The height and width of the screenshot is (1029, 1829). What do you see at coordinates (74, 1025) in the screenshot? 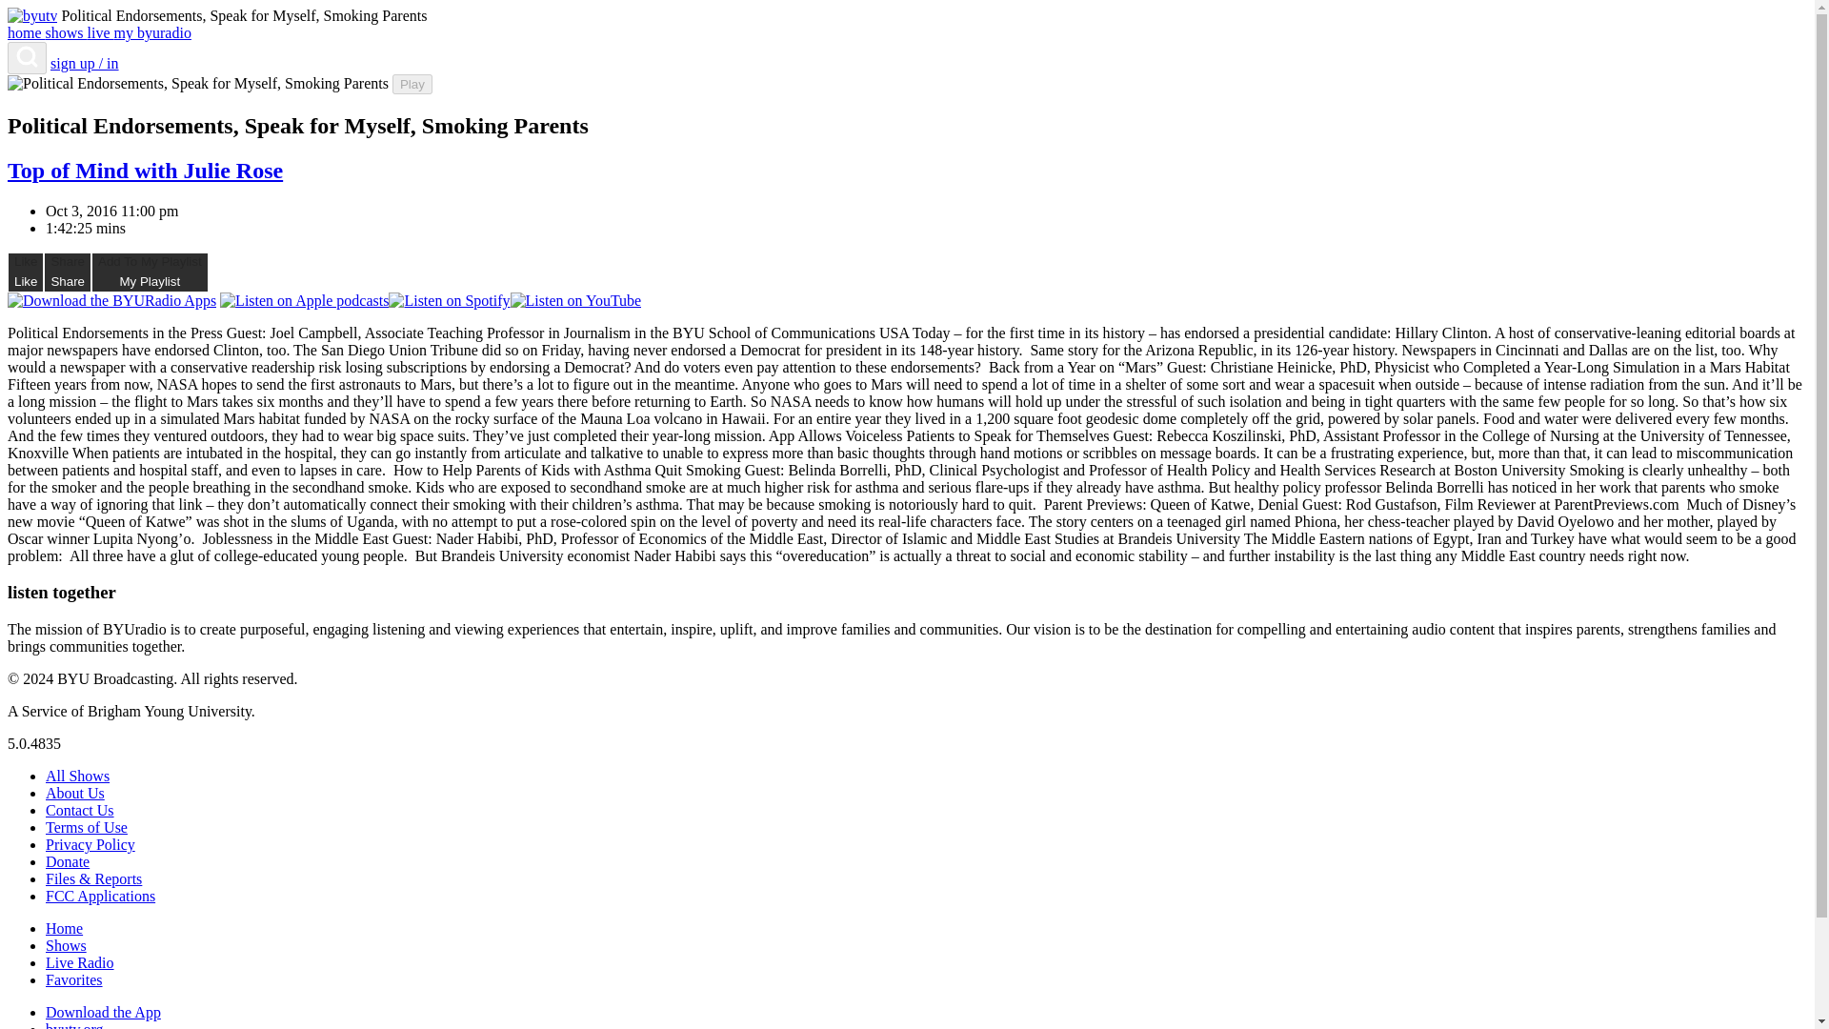
I see `byutv.org` at bounding box center [74, 1025].